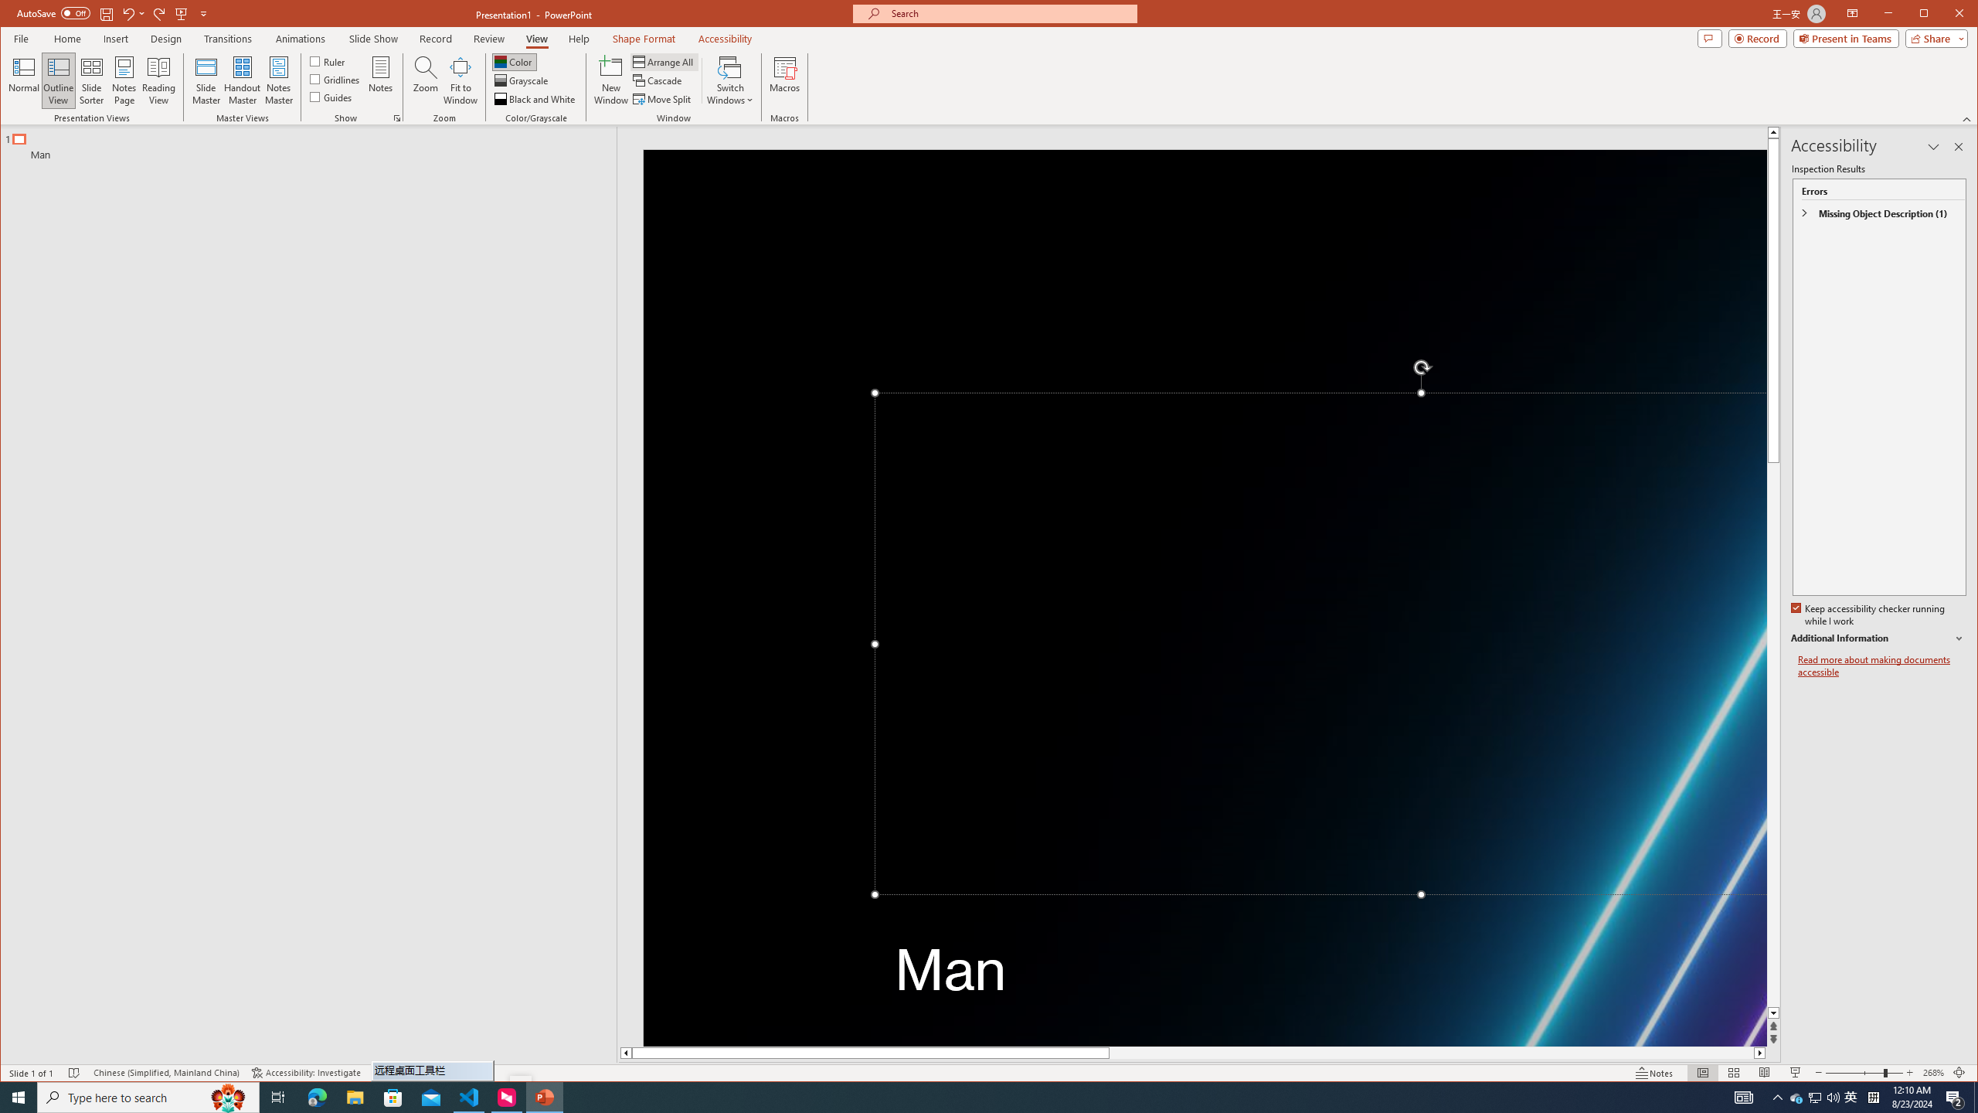 The image size is (1978, 1113). I want to click on Black and White, so click(536, 99).